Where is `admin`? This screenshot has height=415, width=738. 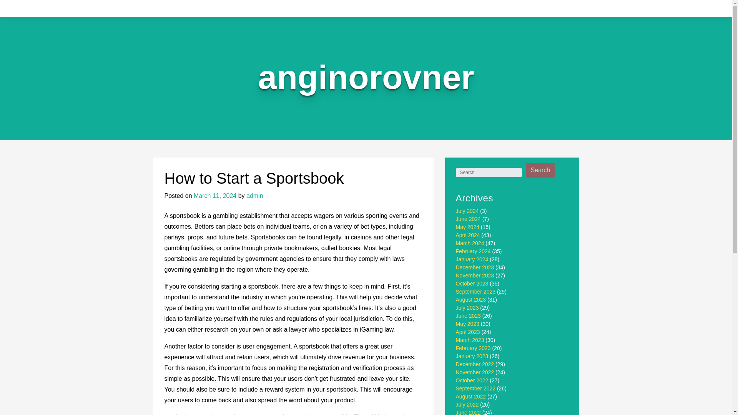 admin is located at coordinates (255, 196).